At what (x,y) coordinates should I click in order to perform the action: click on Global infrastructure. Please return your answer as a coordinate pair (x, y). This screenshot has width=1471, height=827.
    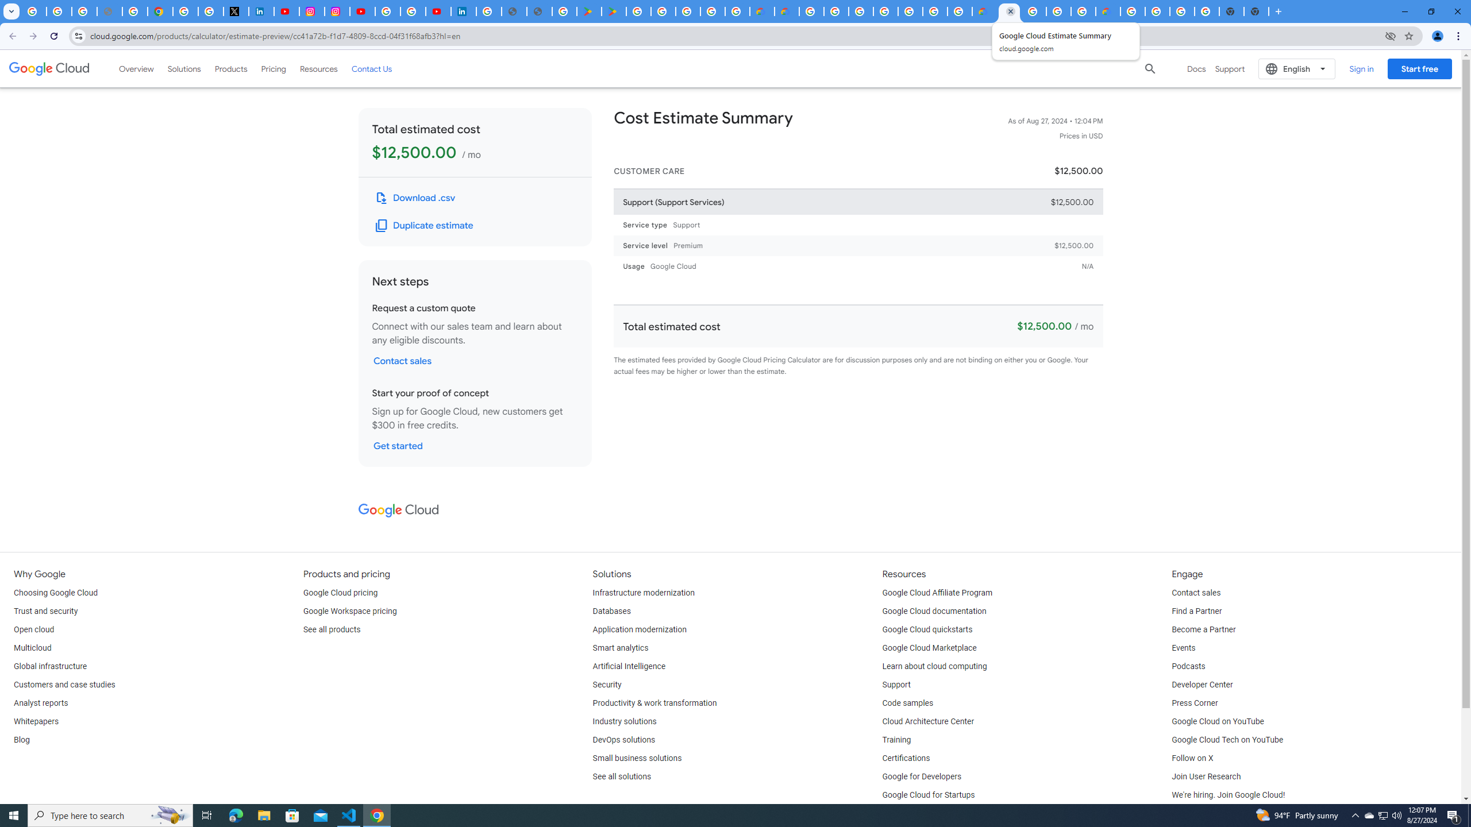
    Looking at the image, I should click on (50, 666).